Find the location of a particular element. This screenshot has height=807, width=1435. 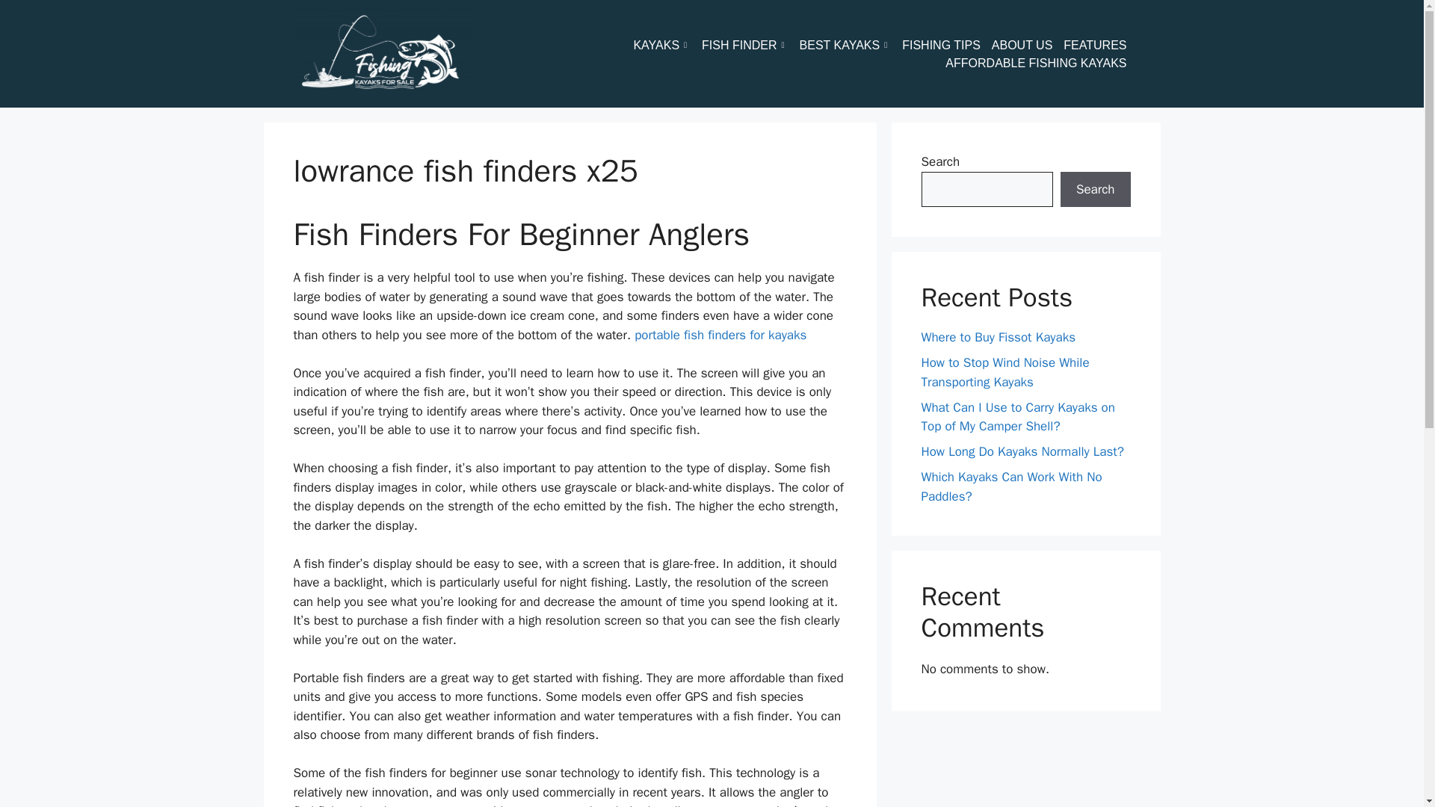

What Can I Use to Carry Kayaks on Top of My Camper Shell? is located at coordinates (1018, 417).